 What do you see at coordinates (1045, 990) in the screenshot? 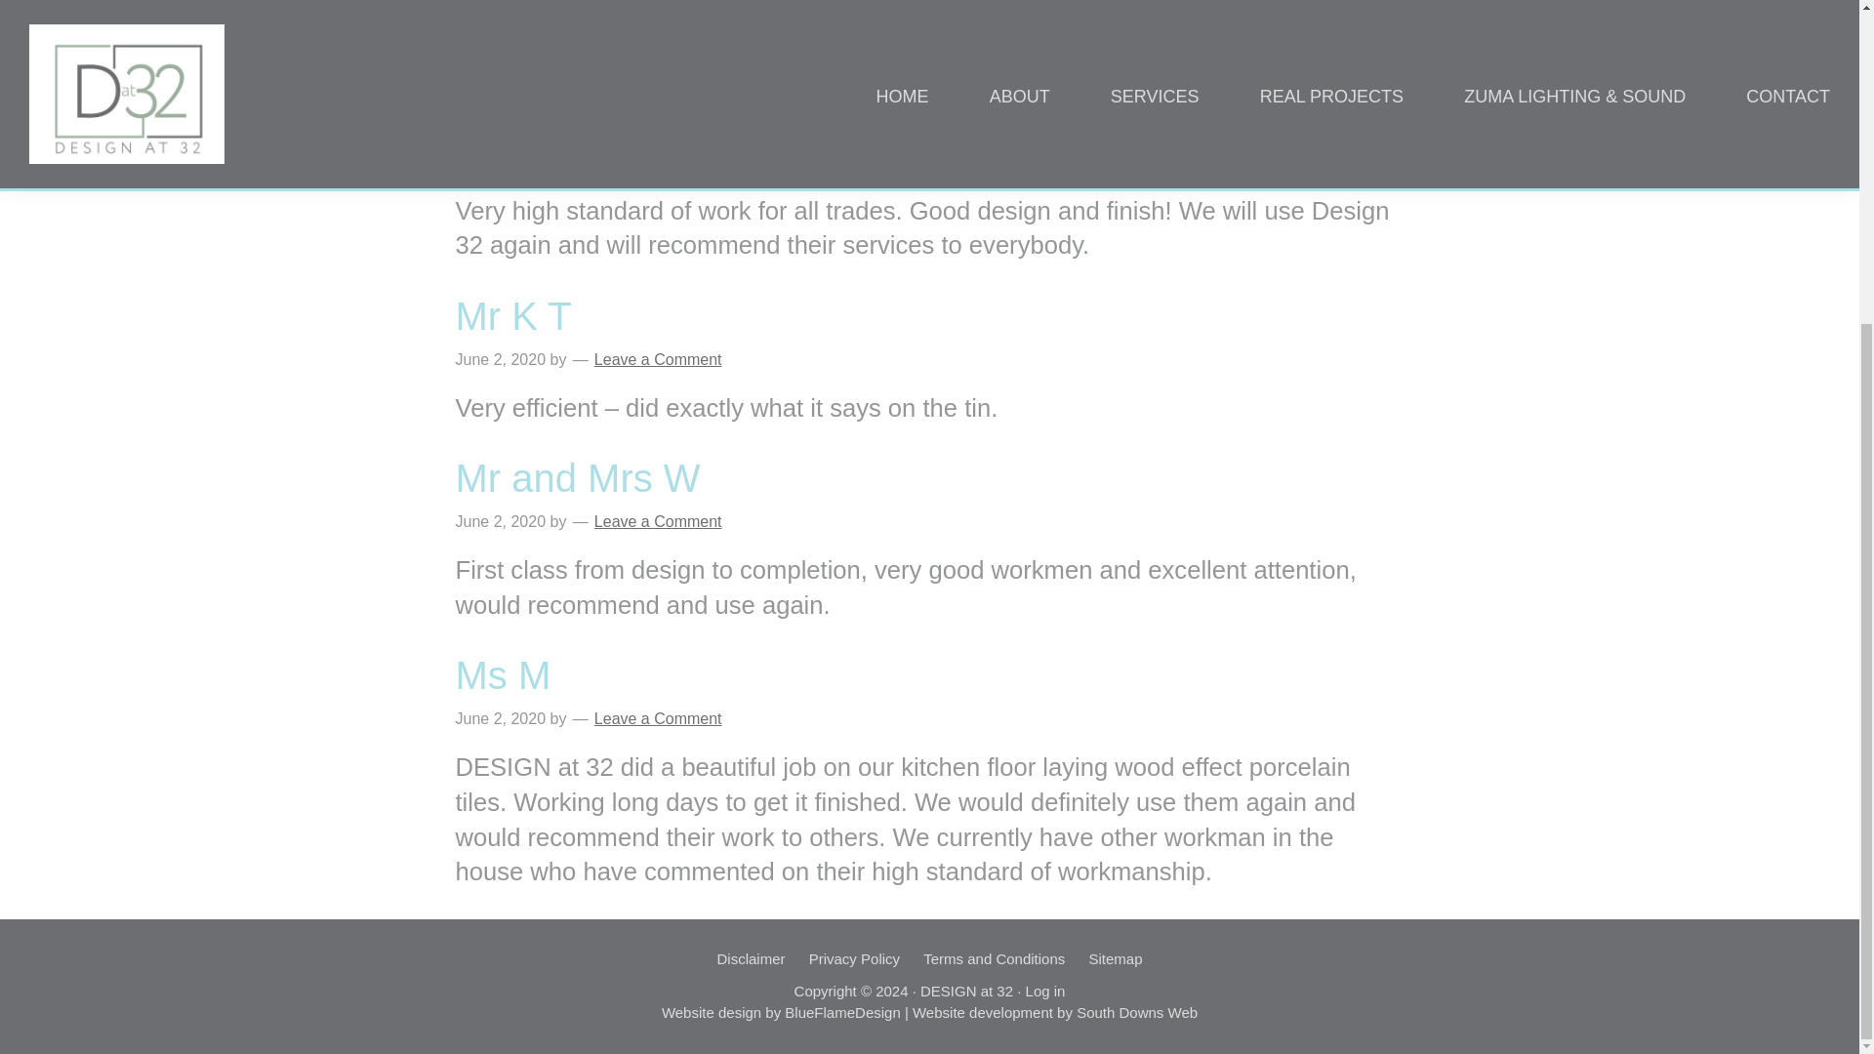
I see `Log in` at bounding box center [1045, 990].